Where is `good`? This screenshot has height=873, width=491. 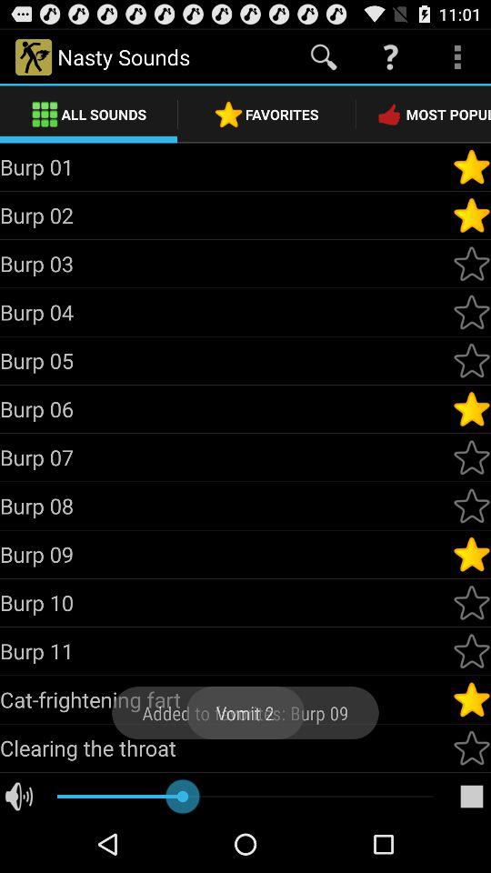
good is located at coordinates (472, 166).